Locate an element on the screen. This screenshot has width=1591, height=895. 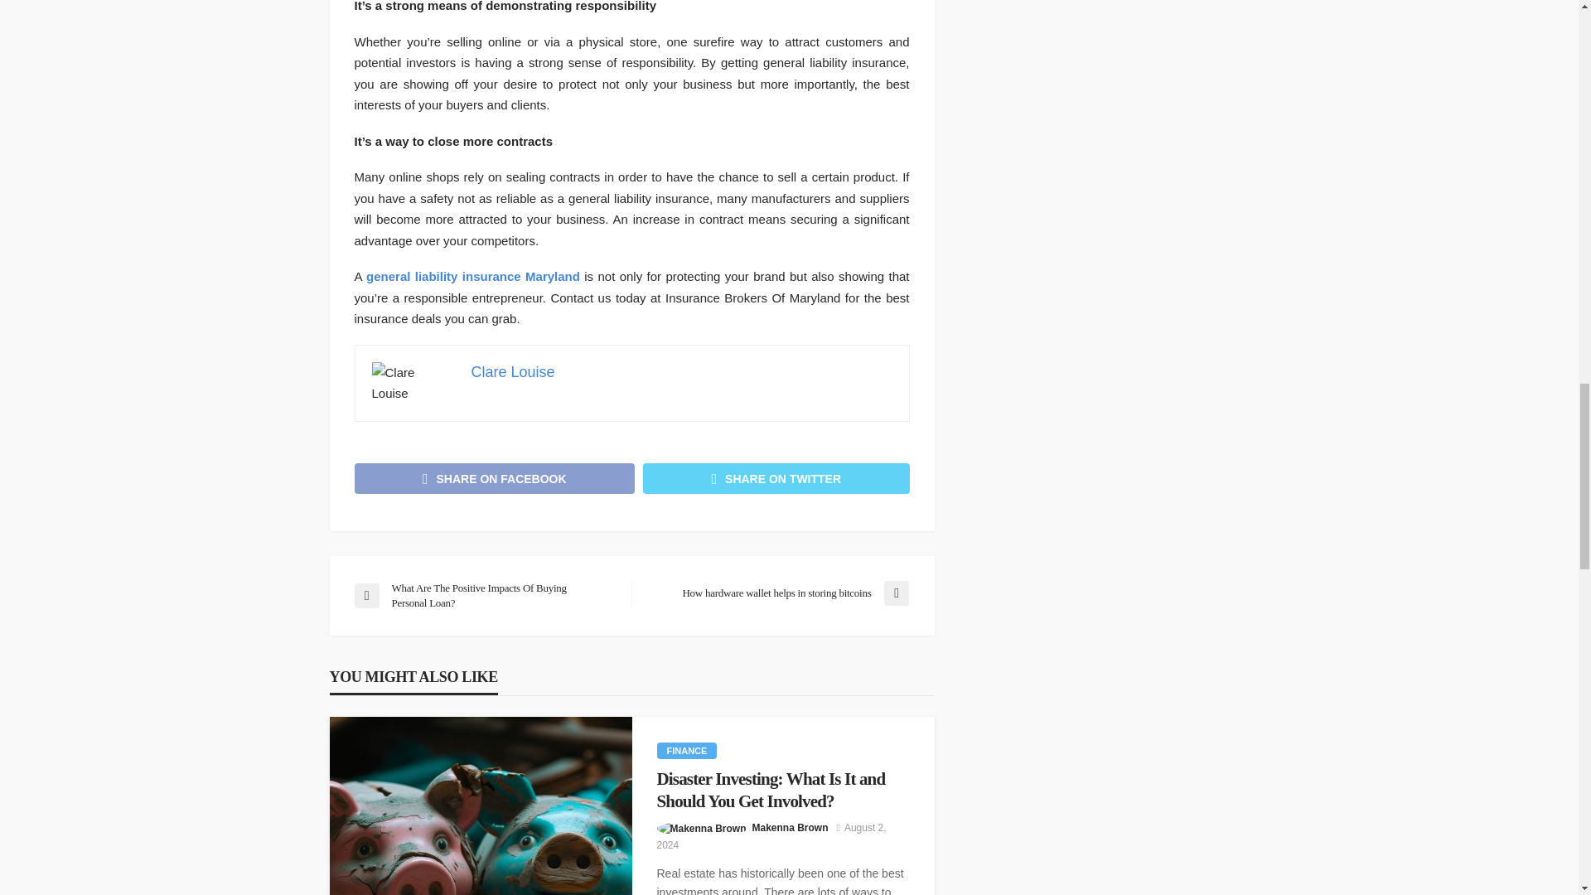
What Are The Positive Impacts Of Buying Personal Loan?  is located at coordinates (484, 595).